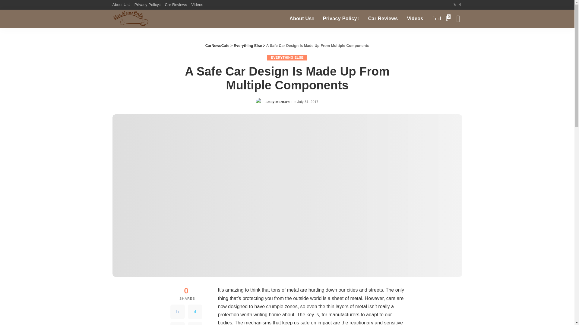  I want to click on CarNewsCafe, so click(130, 19).